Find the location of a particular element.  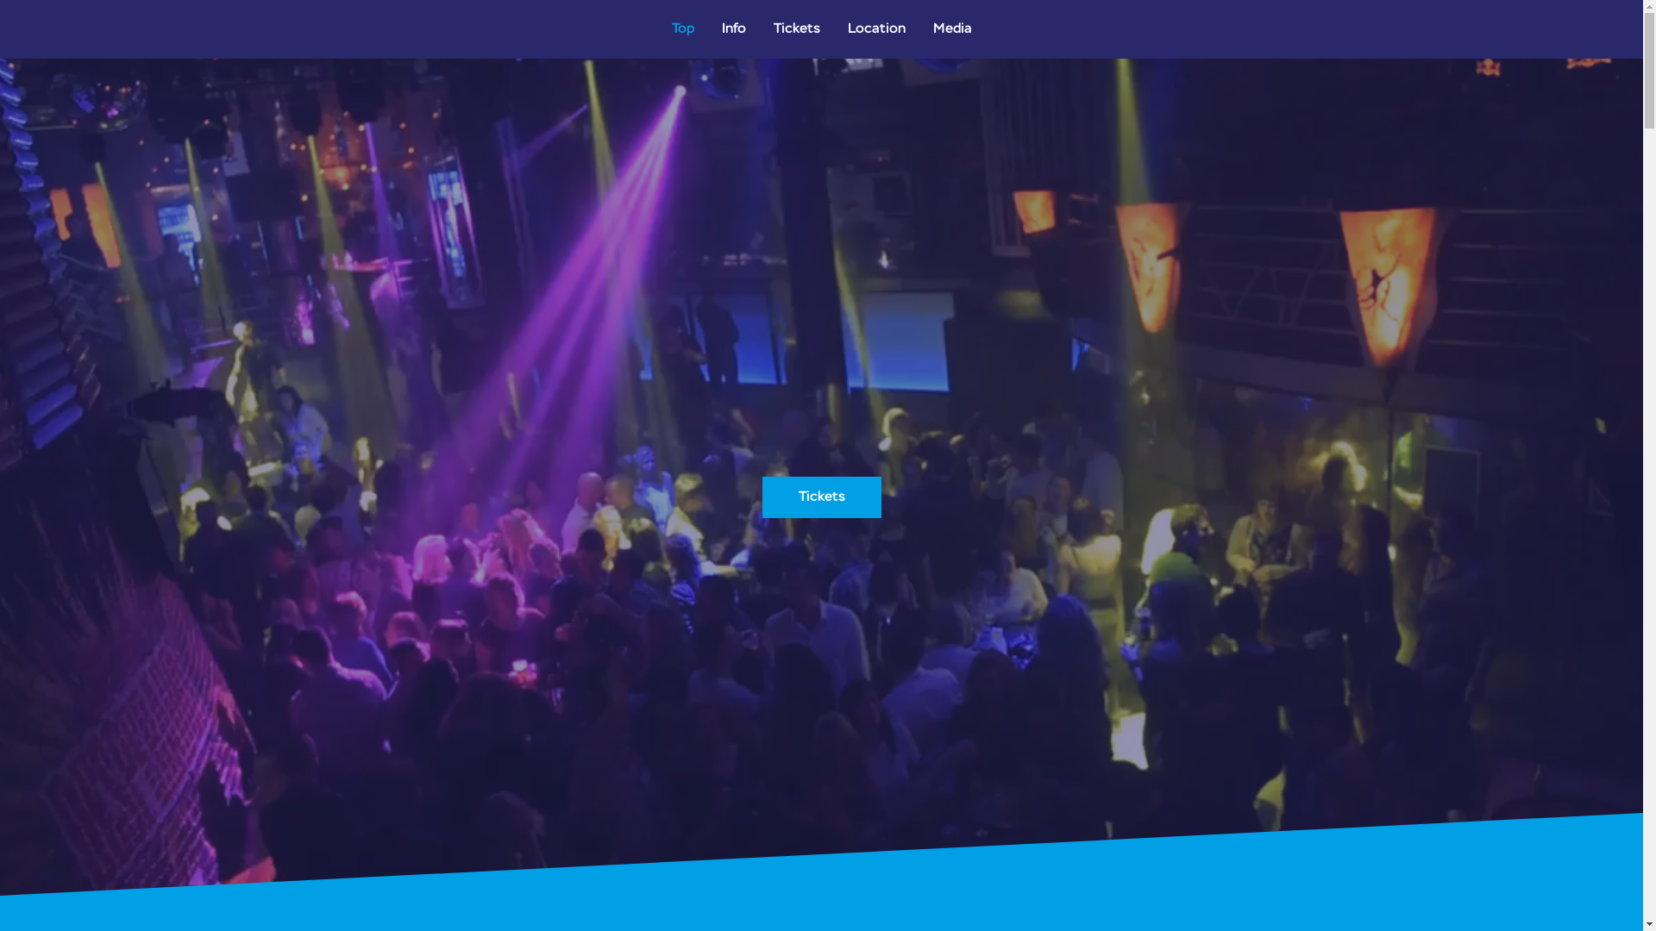

Tickets is located at coordinates (822, 497).